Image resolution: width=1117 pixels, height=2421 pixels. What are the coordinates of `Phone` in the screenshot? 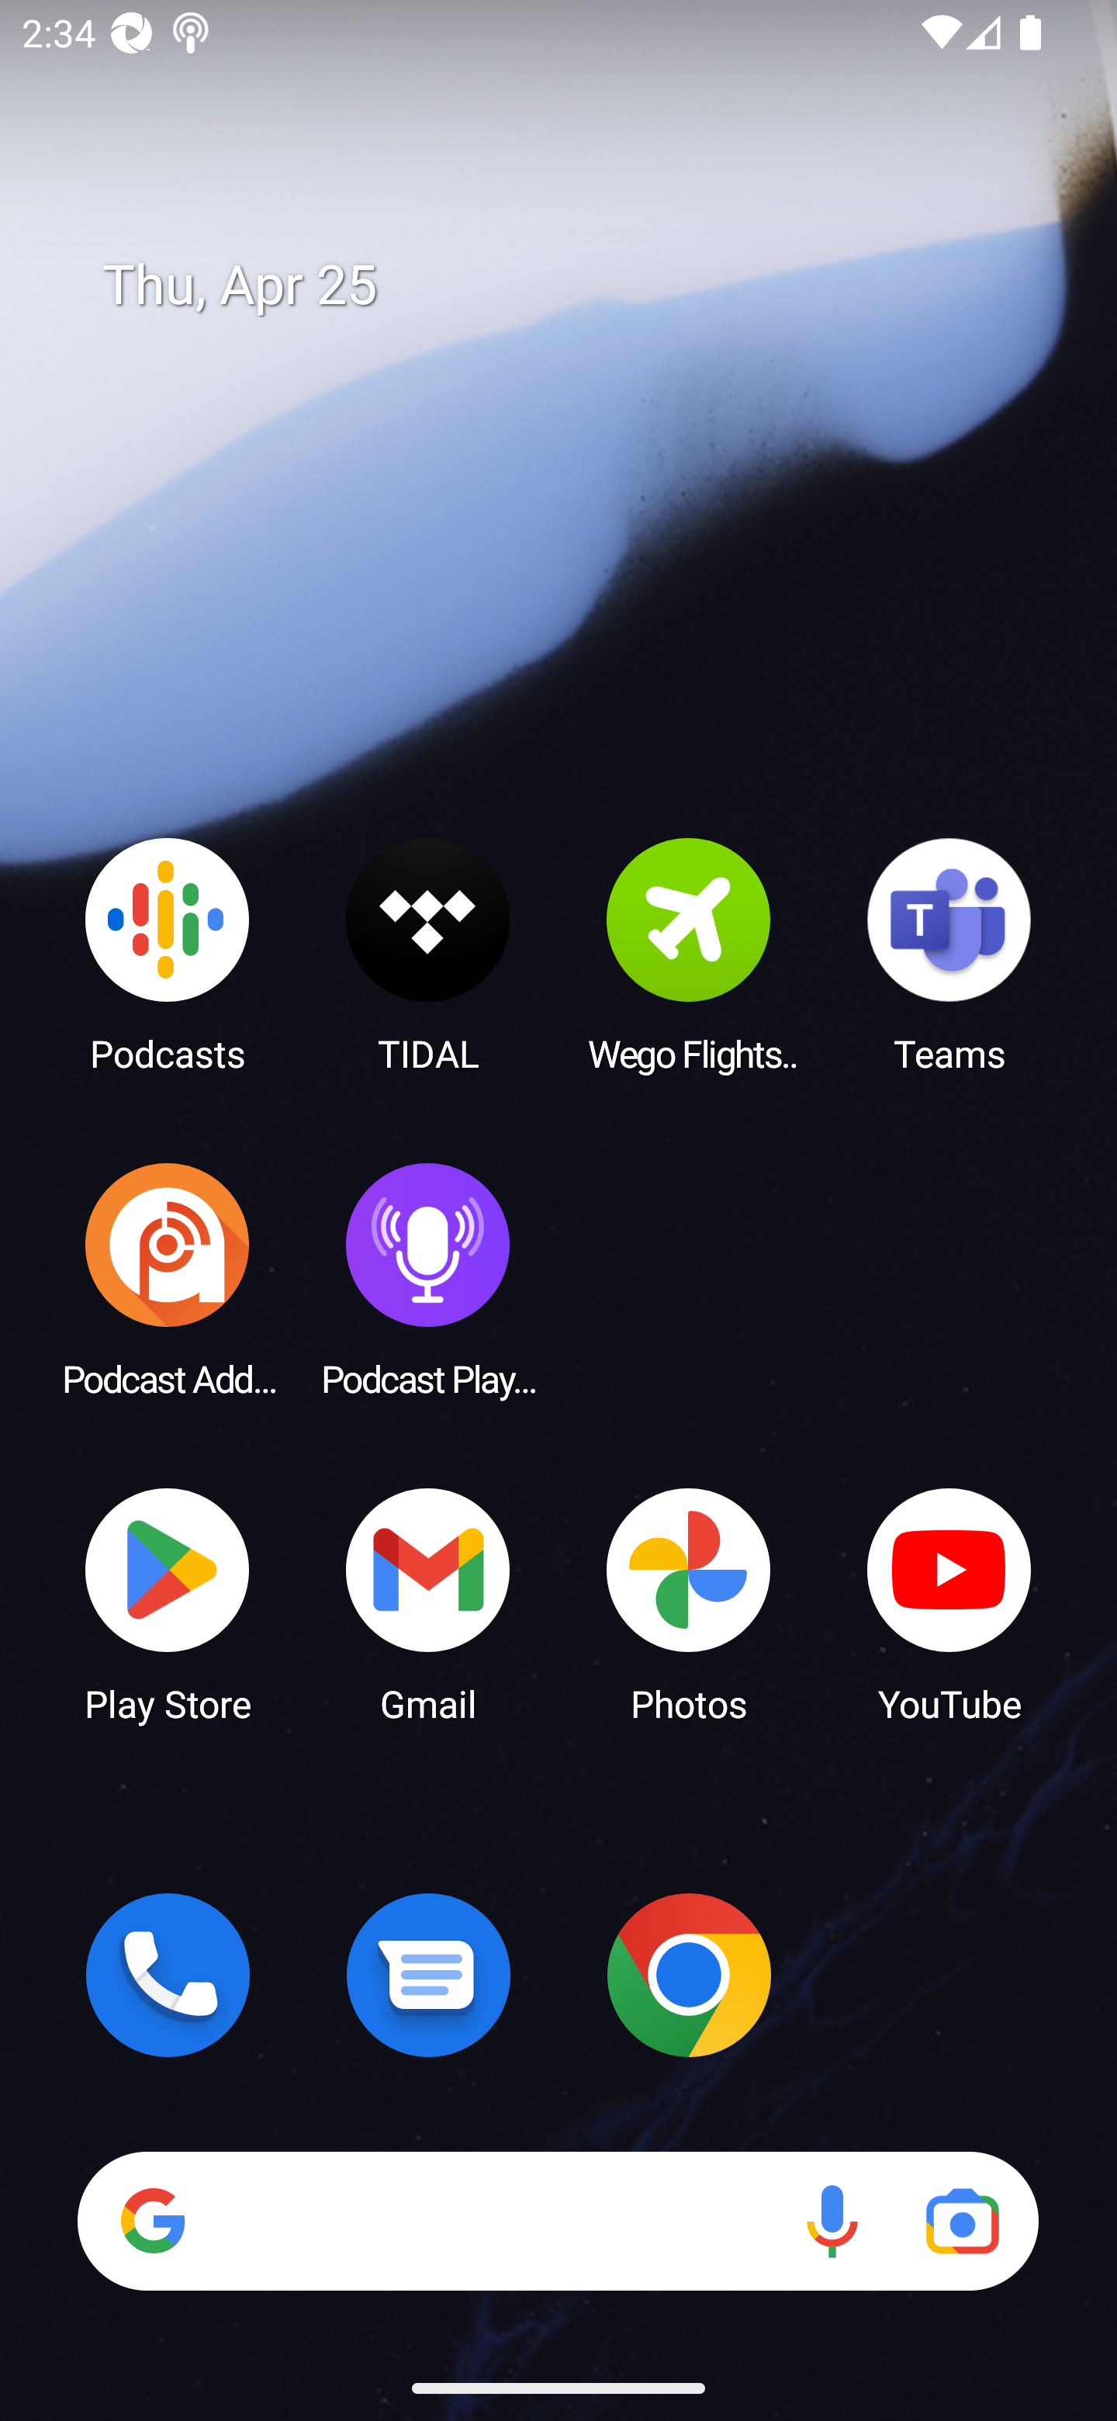 It's located at (168, 1975).